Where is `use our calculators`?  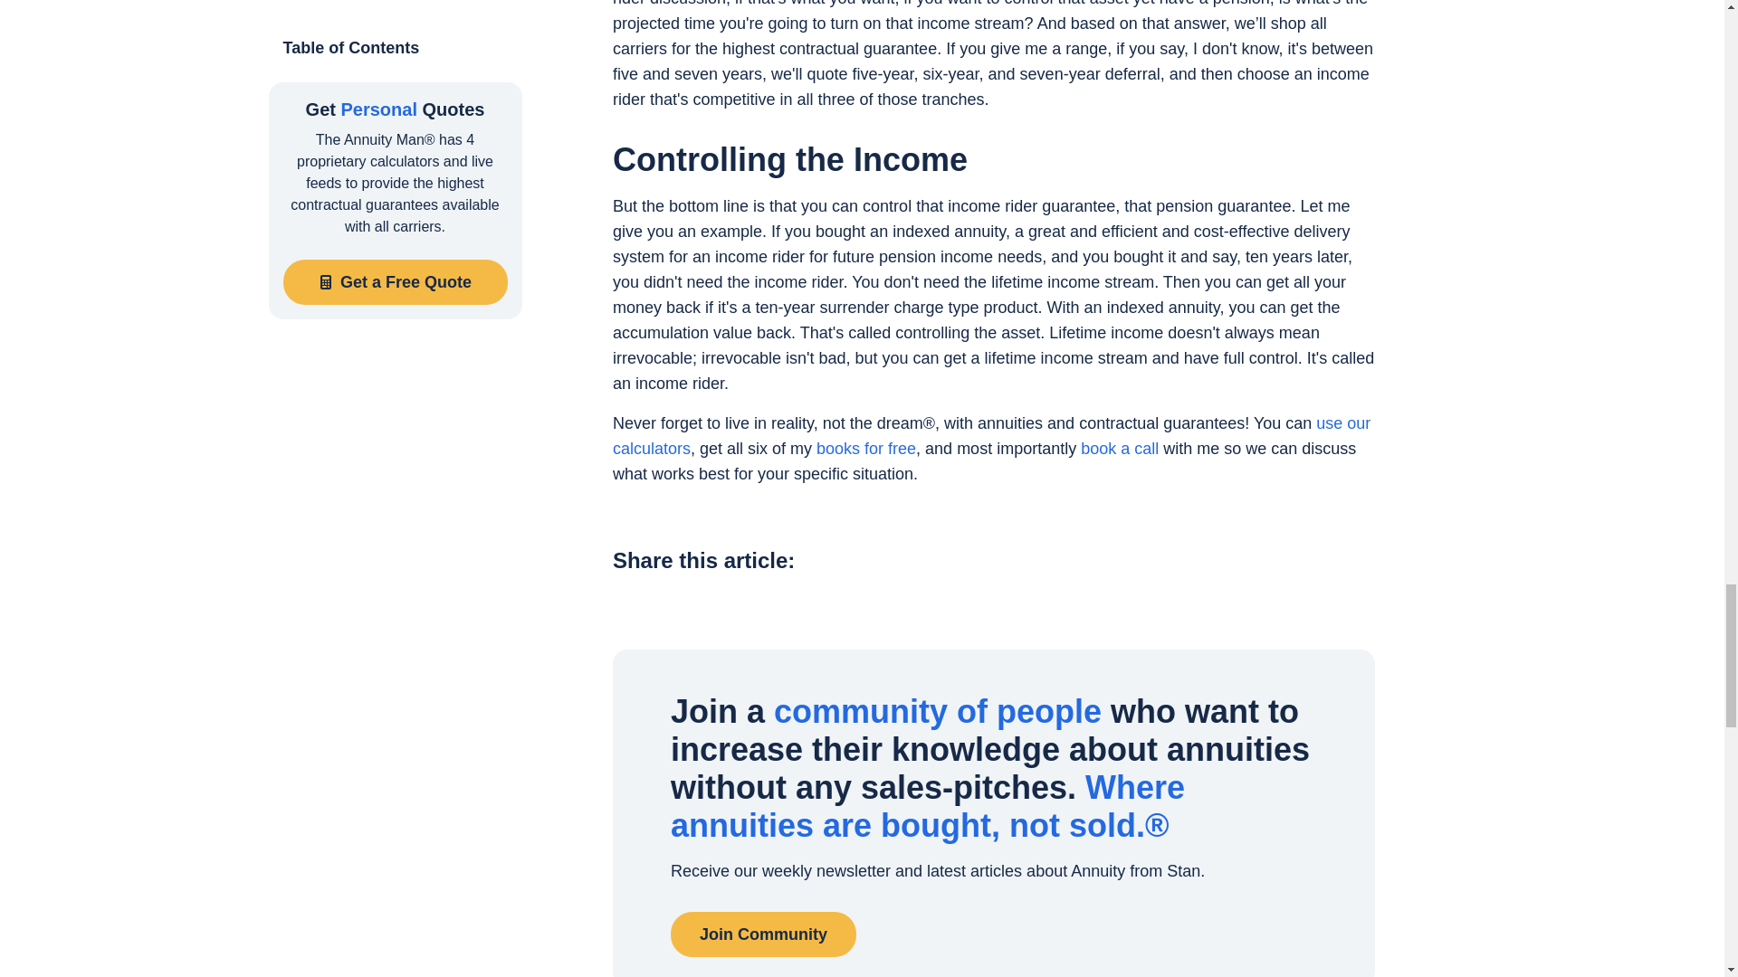 use our calculators is located at coordinates (992, 436).